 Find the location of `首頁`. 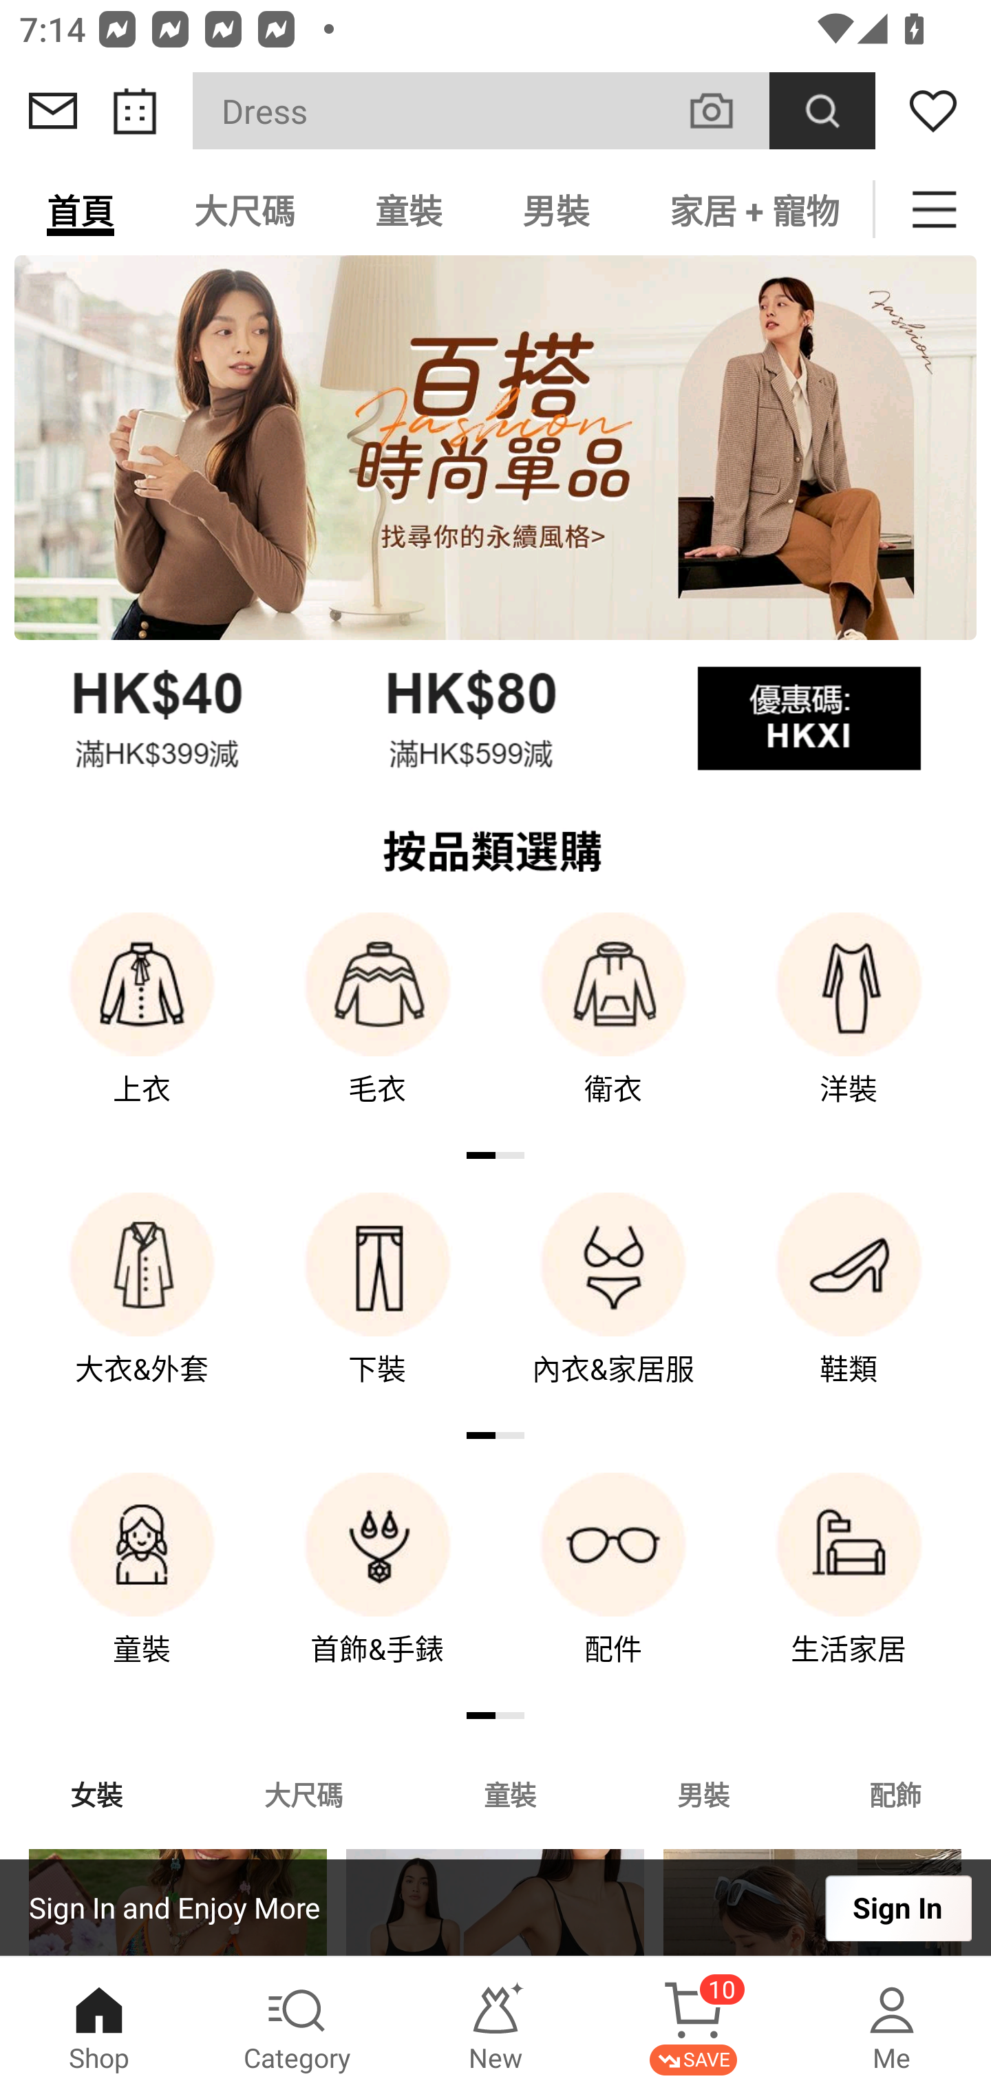

首頁 is located at coordinates (81, 209).